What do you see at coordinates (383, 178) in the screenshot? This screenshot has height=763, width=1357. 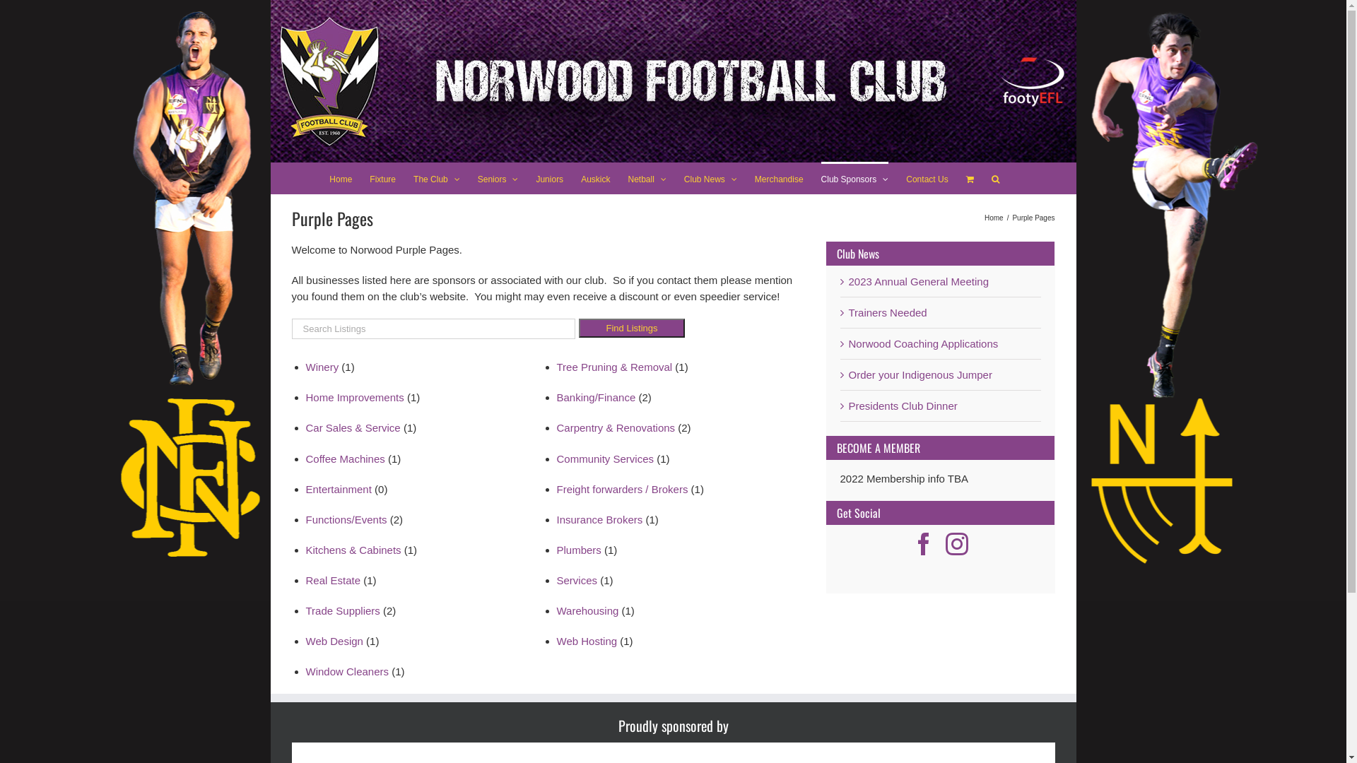 I see `Fixture` at bounding box center [383, 178].